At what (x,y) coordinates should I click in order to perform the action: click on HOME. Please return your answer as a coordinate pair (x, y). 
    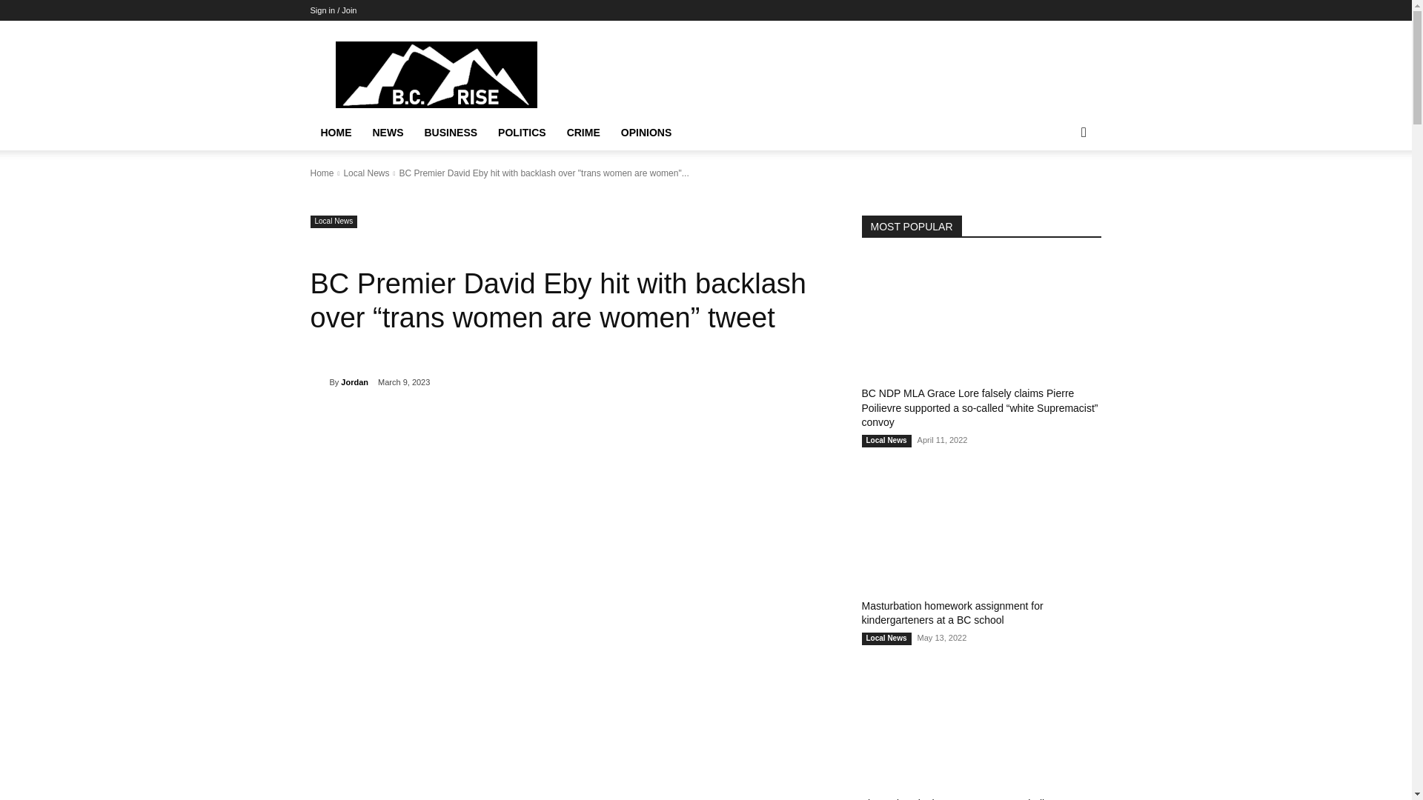
    Looking at the image, I should click on (335, 133).